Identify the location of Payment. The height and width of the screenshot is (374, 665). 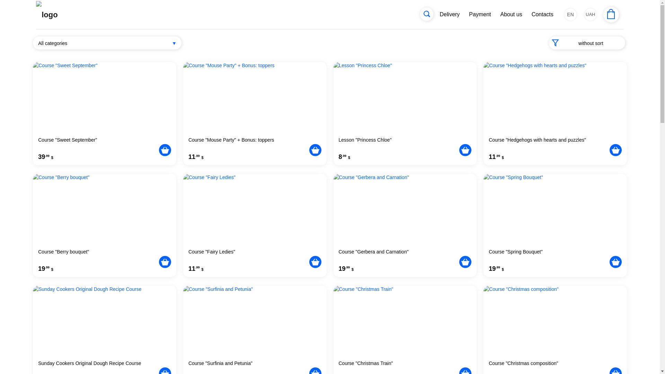
(480, 15).